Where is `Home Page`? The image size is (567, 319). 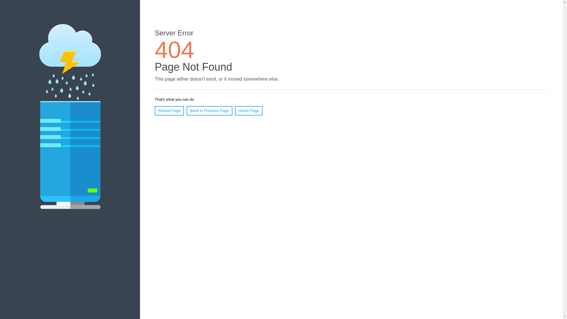 Home Page is located at coordinates (249, 111).